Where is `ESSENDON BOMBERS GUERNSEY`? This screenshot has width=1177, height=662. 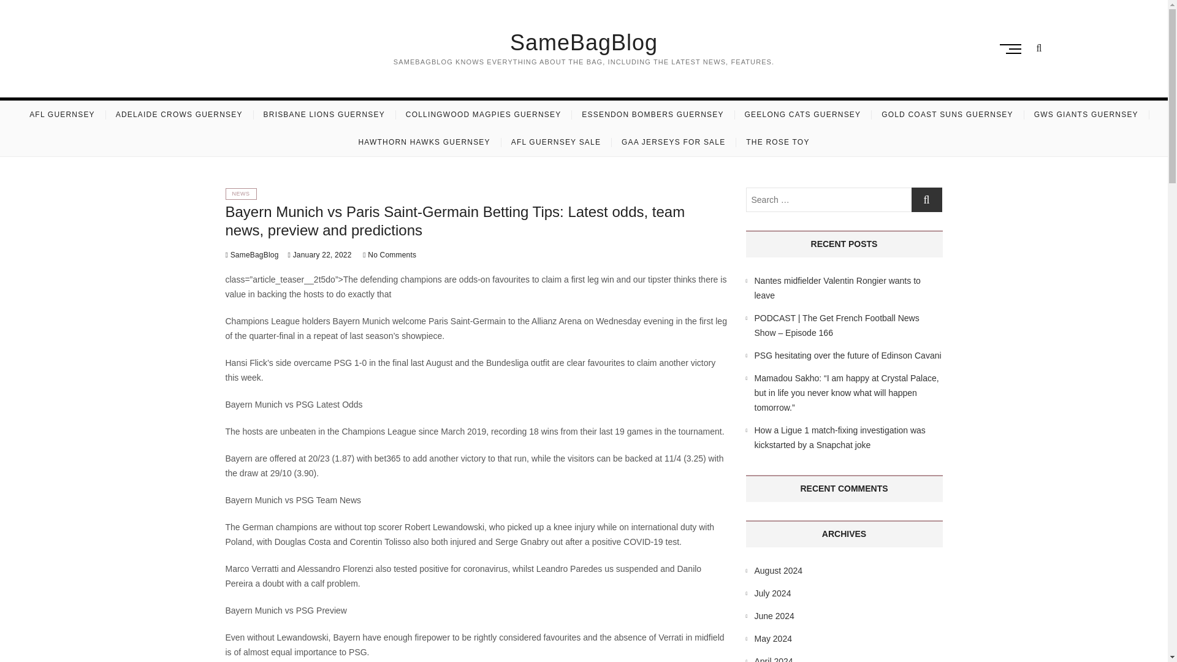
ESSENDON BOMBERS GUERNSEY is located at coordinates (652, 115).